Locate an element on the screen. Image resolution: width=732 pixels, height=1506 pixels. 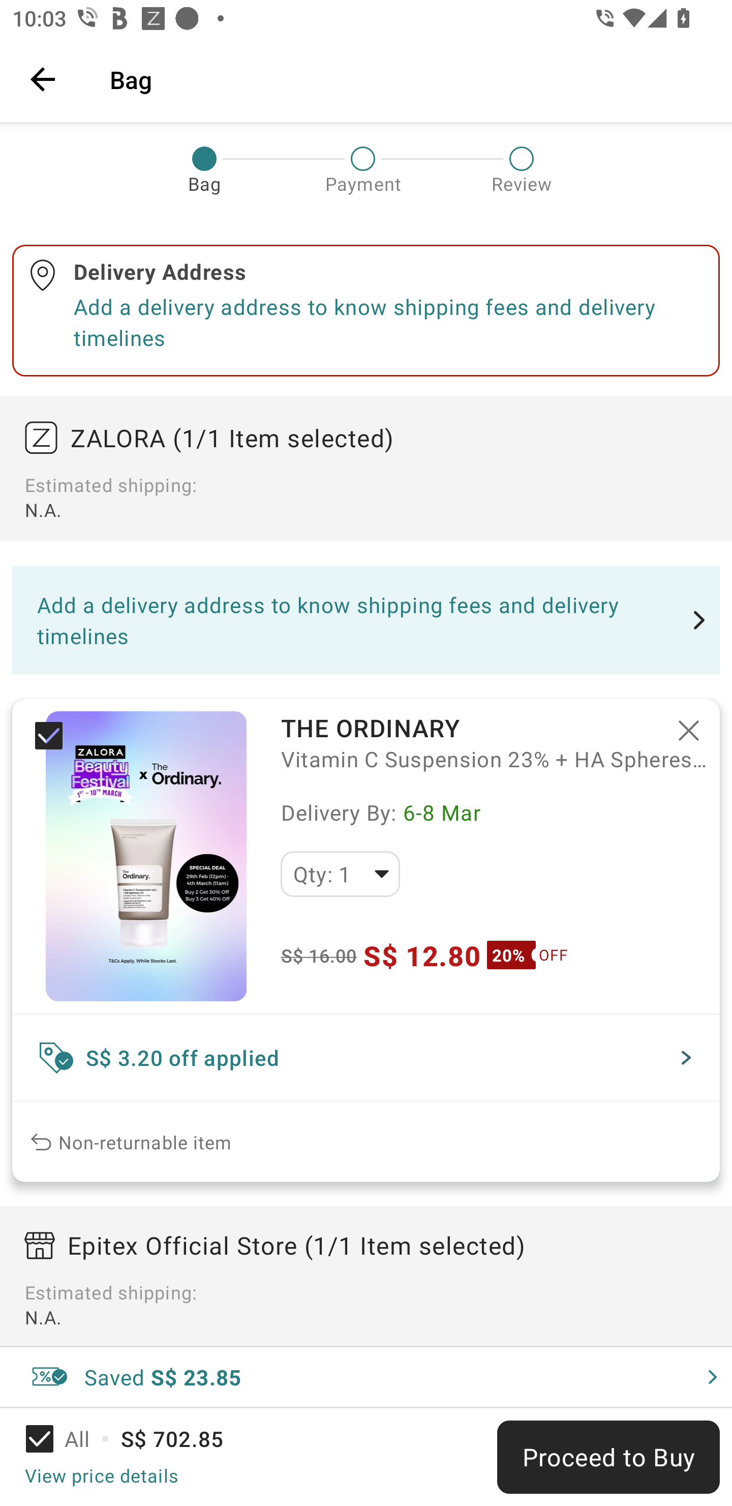
Bag is located at coordinates (409, 79).